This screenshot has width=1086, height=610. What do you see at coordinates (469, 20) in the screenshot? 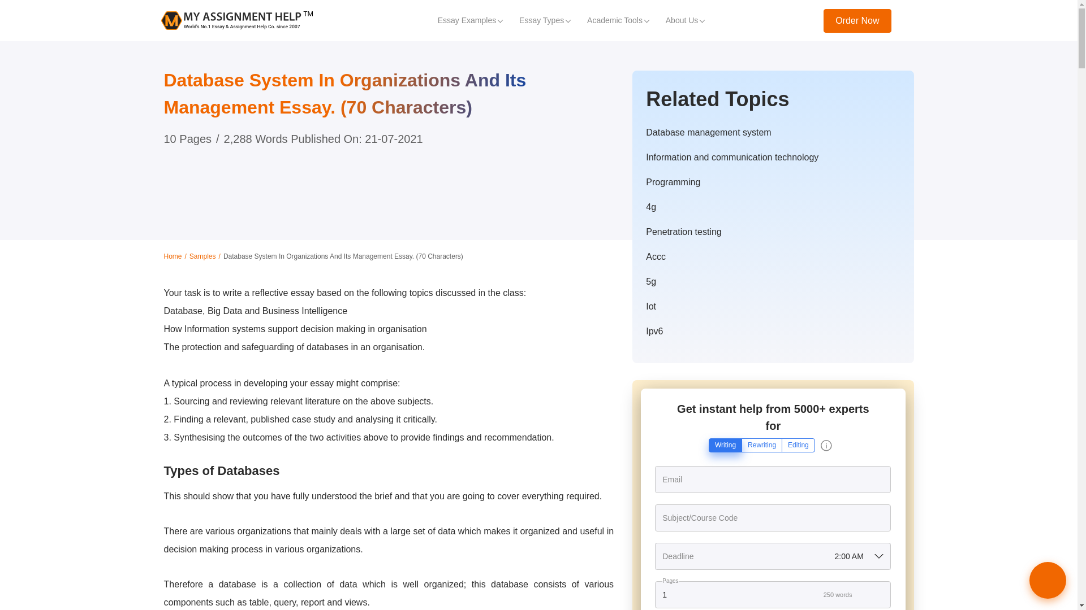
I see `Essay Examples` at bounding box center [469, 20].